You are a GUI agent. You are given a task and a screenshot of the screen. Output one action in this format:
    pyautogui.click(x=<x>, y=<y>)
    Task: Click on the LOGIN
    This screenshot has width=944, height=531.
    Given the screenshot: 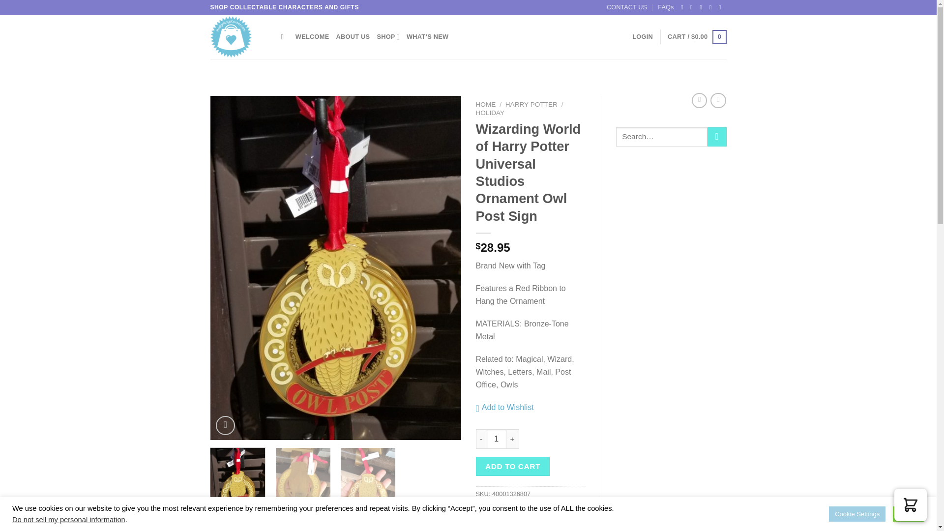 What is the action you would take?
    pyautogui.click(x=643, y=37)
    